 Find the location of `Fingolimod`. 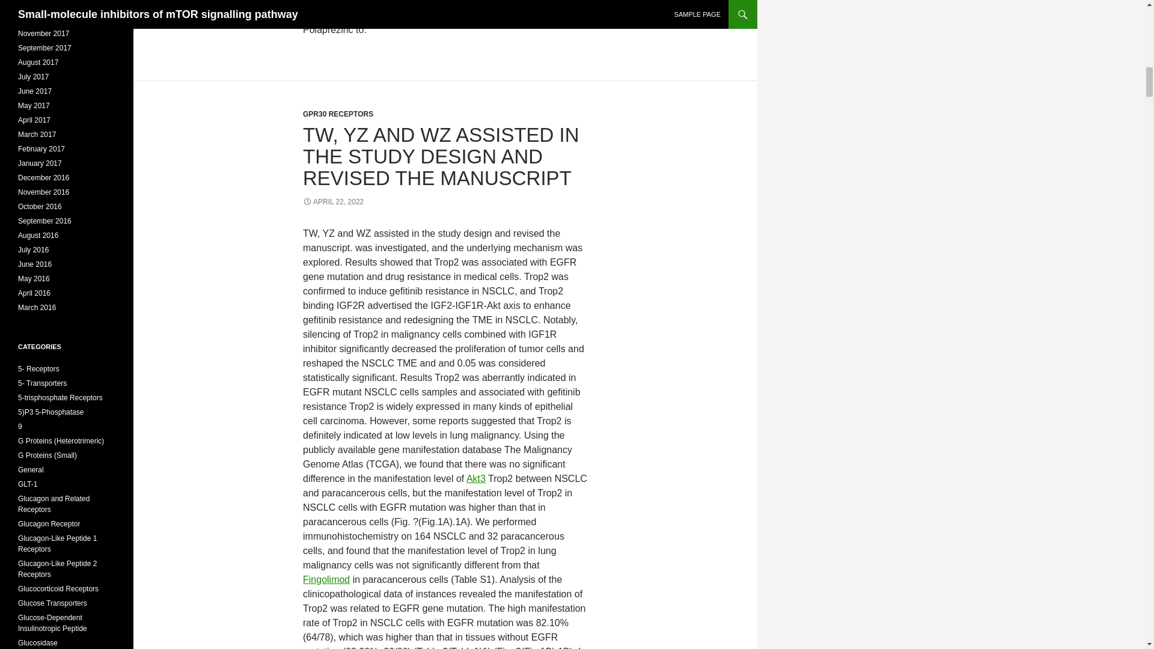

Fingolimod is located at coordinates (326, 579).